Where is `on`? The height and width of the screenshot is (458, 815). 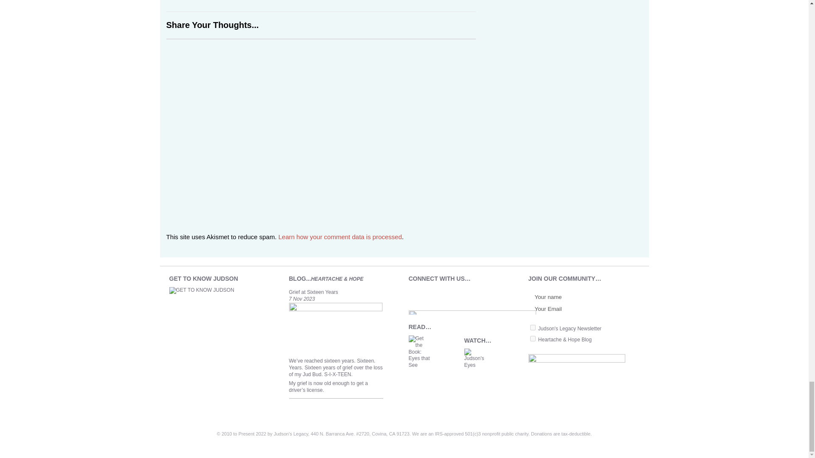 on is located at coordinates (532, 327).